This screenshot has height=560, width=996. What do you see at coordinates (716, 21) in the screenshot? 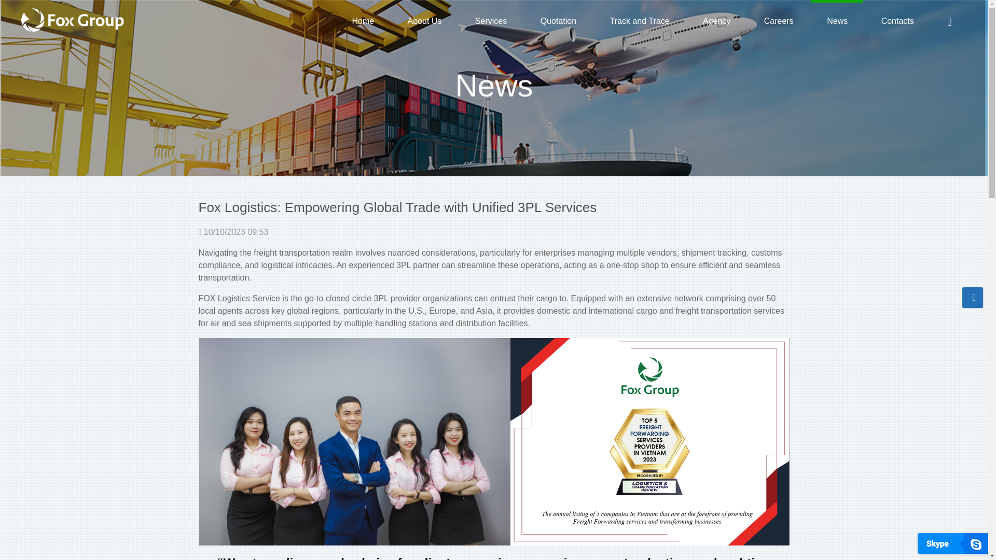
I see `Agency` at bounding box center [716, 21].